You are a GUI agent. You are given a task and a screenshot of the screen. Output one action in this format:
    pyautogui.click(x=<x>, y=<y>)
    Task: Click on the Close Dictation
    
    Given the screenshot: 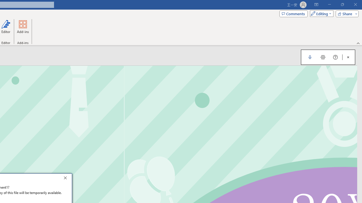 What is the action you would take?
    pyautogui.click(x=348, y=57)
    